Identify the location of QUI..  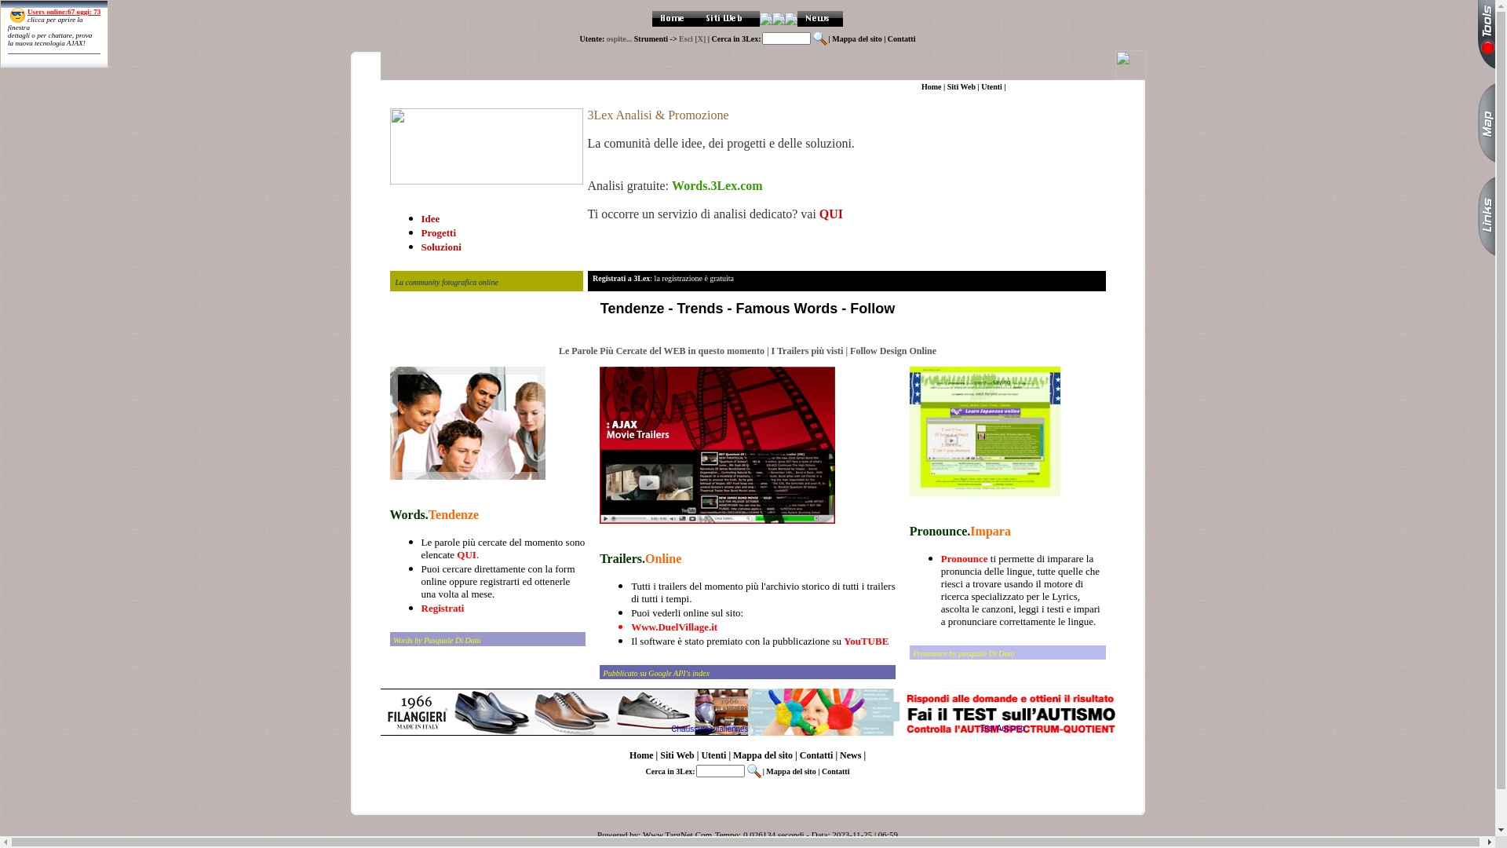
(466, 554).